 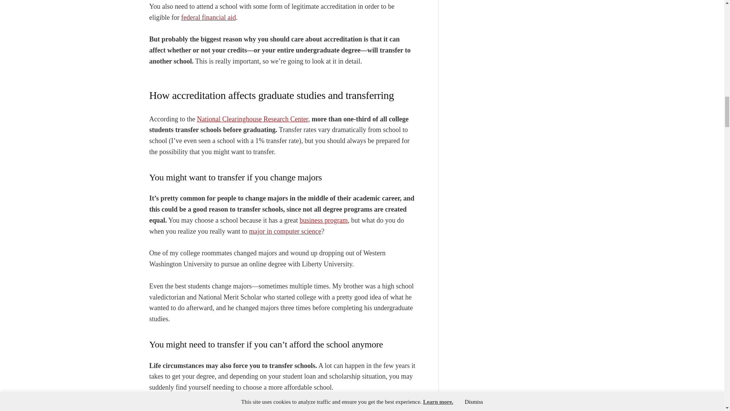 I want to click on federal financial aid, so click(x=208, y=18).